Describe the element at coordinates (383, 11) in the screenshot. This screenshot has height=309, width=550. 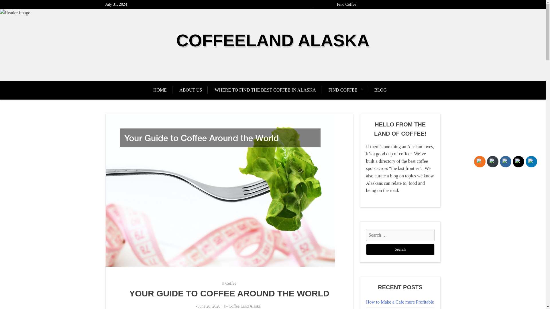
I see `Kenai` at that location.